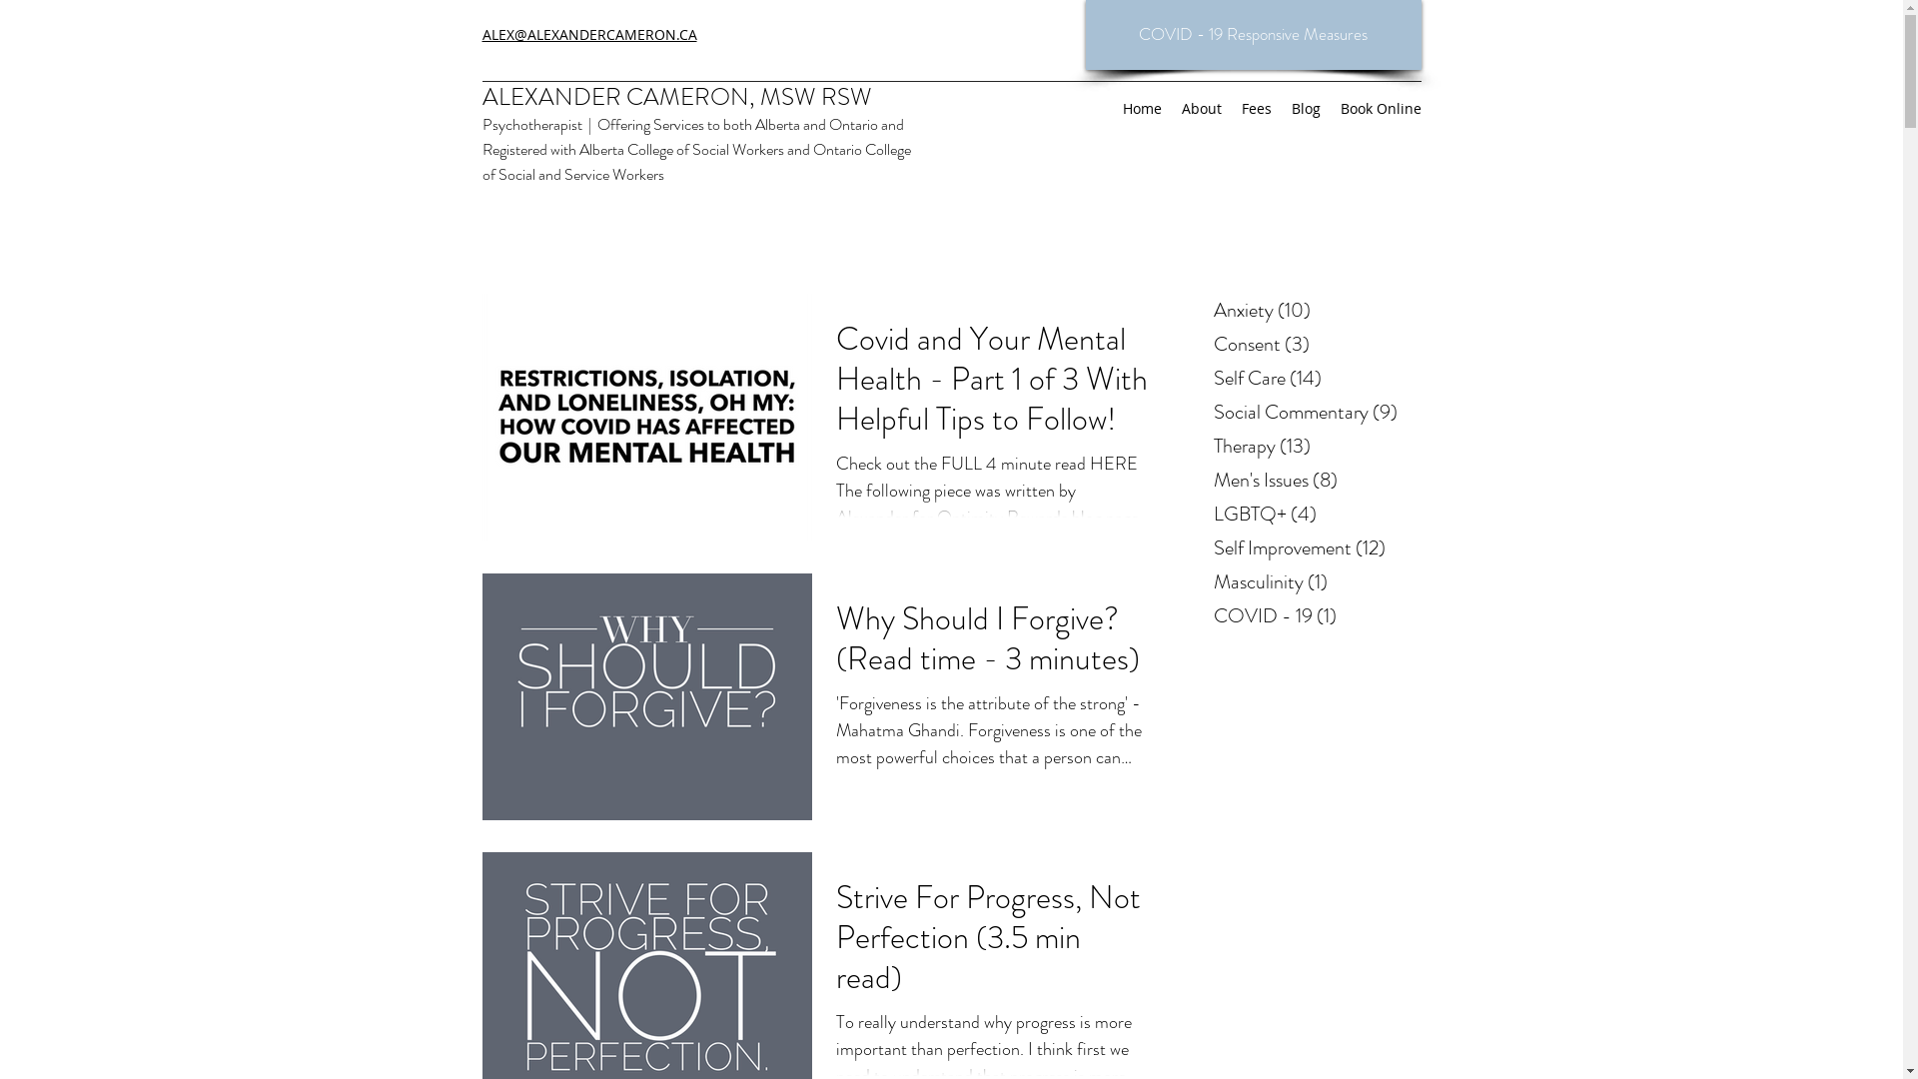  Describe the element at coordinates (1381, 109) in the screenshot. I see `Book Online` at that location.